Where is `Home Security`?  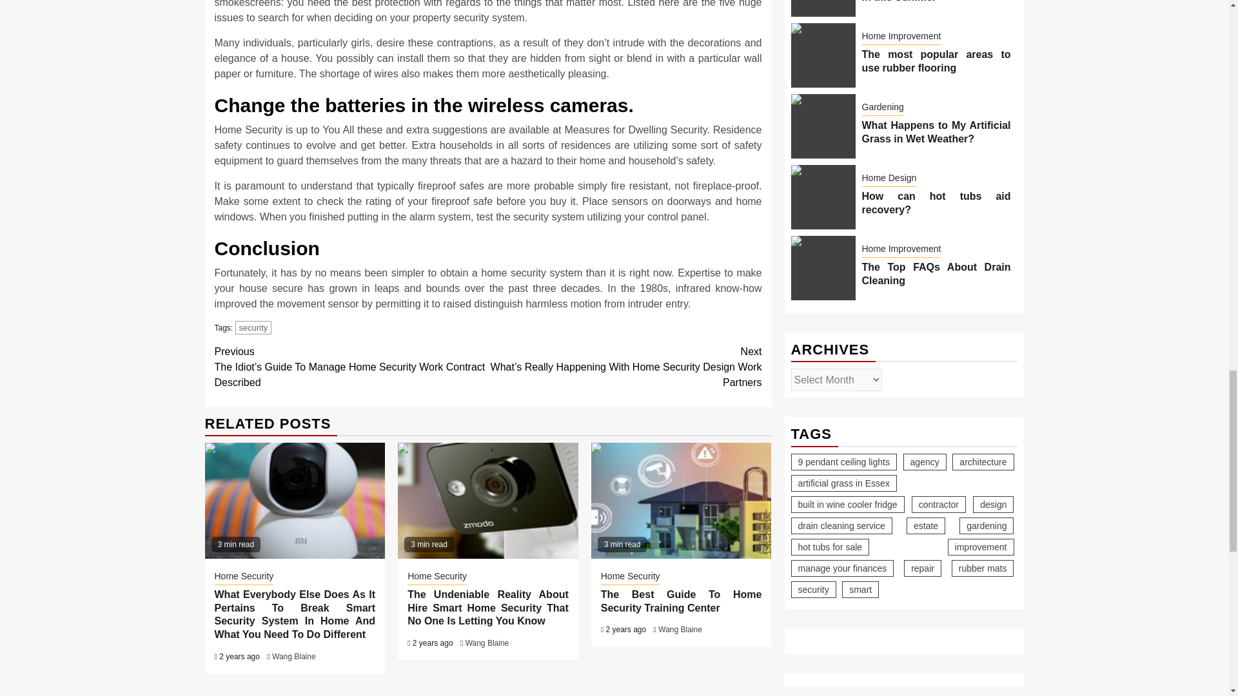 Home Security is located at coordinates (630, 577).